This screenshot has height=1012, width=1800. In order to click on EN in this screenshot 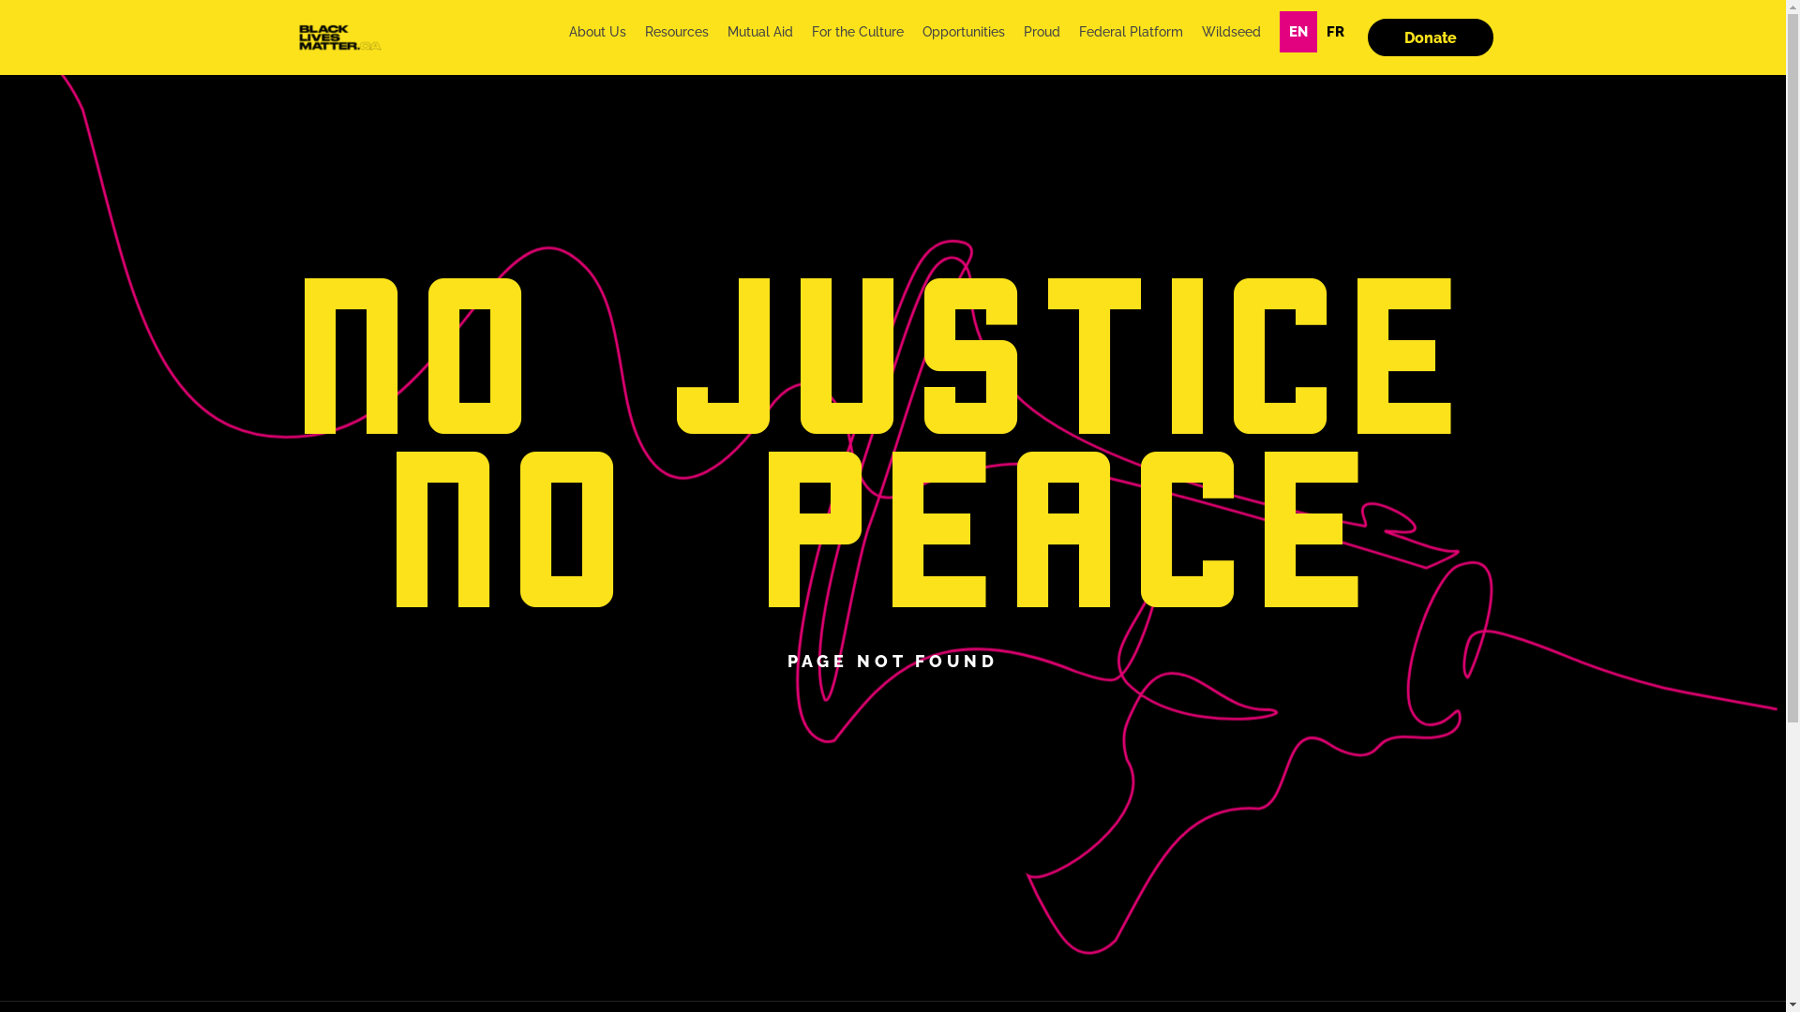, I will do `click(1297, 32)`.